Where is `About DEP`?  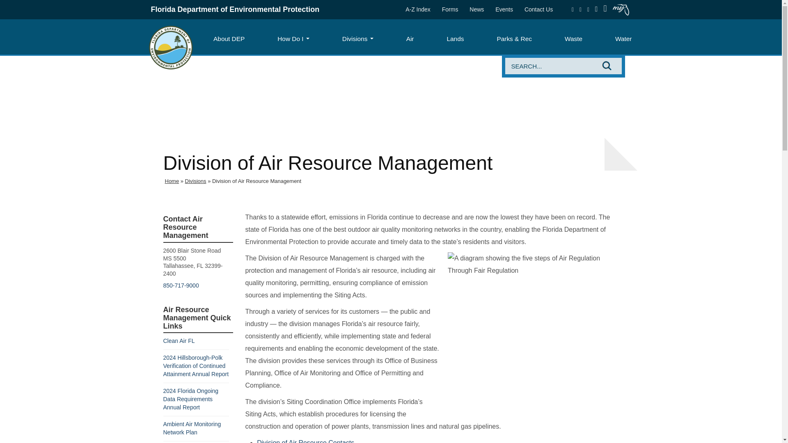
About DEP is located at coordinates (229, 39).